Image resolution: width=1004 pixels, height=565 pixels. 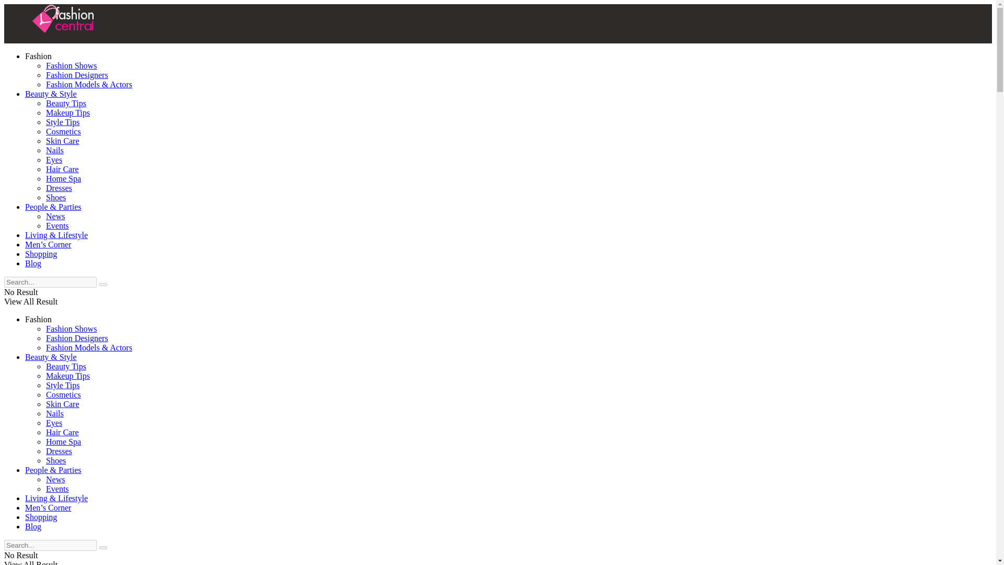 What do you see at coordinates (64, 178) in the screenshot?
I see `Home Spa` at bounding box center [64, 178].